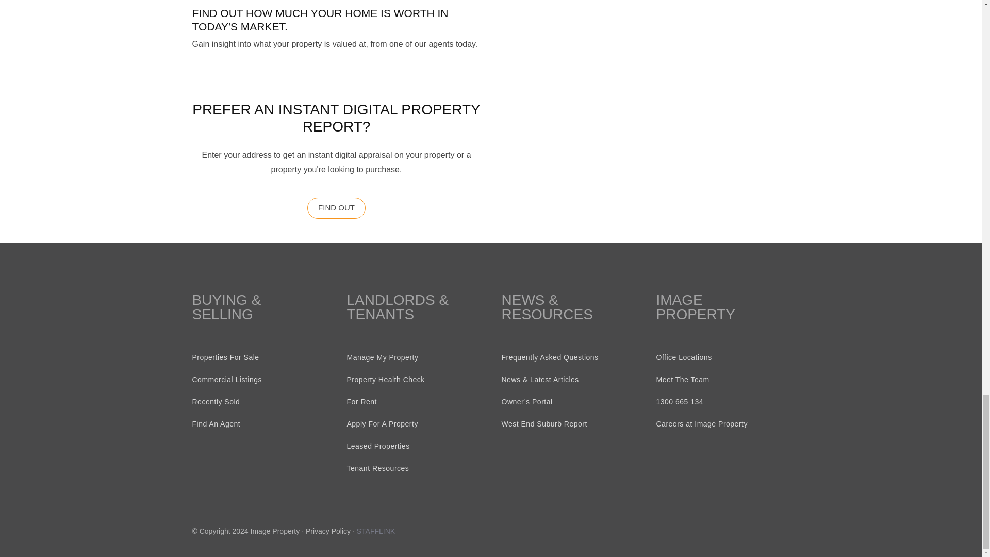  Describe the element at coordinates (707, 536) in the screenshot. I see `LinkedIn` at that location.